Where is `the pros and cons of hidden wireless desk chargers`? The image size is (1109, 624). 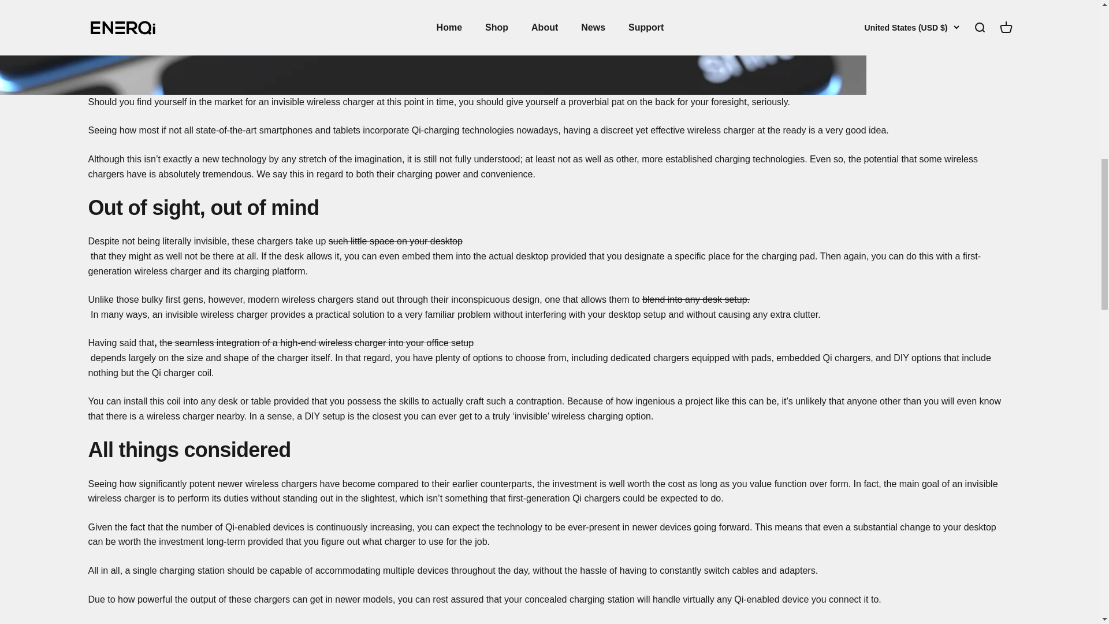 the pros and cons of hidden wireless desk chargers is located at coordinates (317, 343).